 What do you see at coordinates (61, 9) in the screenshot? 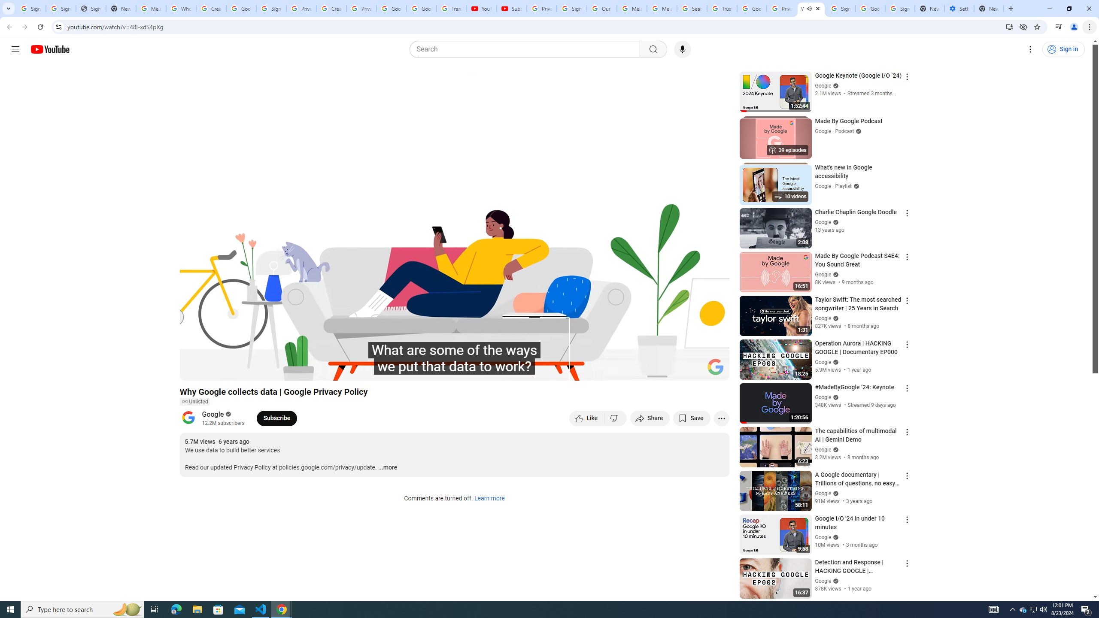
I see `Sign in - Google Accounts` at bounding box center [61, 9].